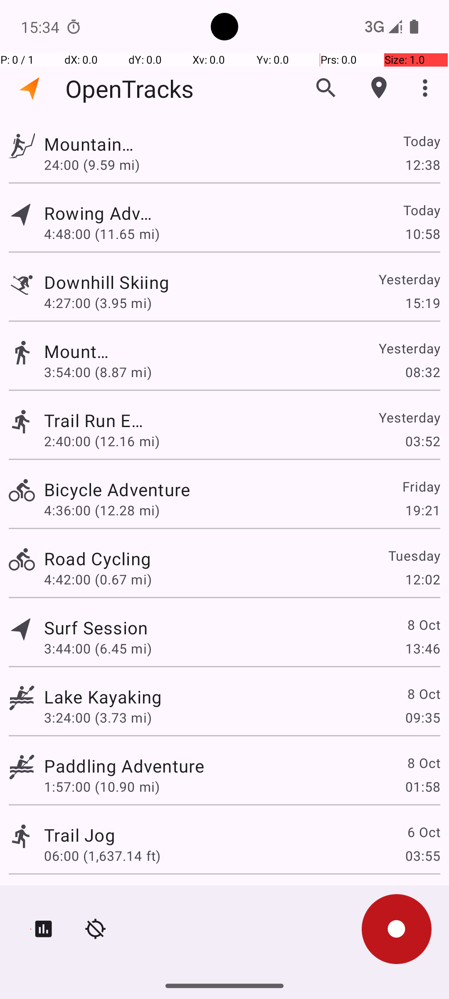  Describe the element at coordinates (98, 579) in the screenshot. I see `4:42:00 (0.67 mi)` at that location.